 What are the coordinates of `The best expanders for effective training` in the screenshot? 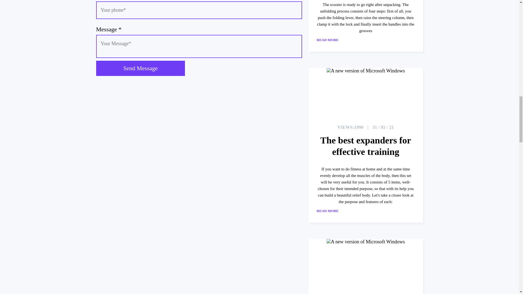 It's located at (366, 146).